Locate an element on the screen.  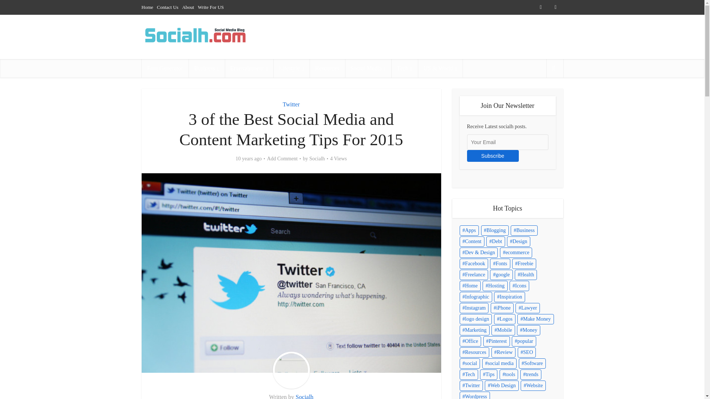
Lifestyle is located at coordinates (291, 68).